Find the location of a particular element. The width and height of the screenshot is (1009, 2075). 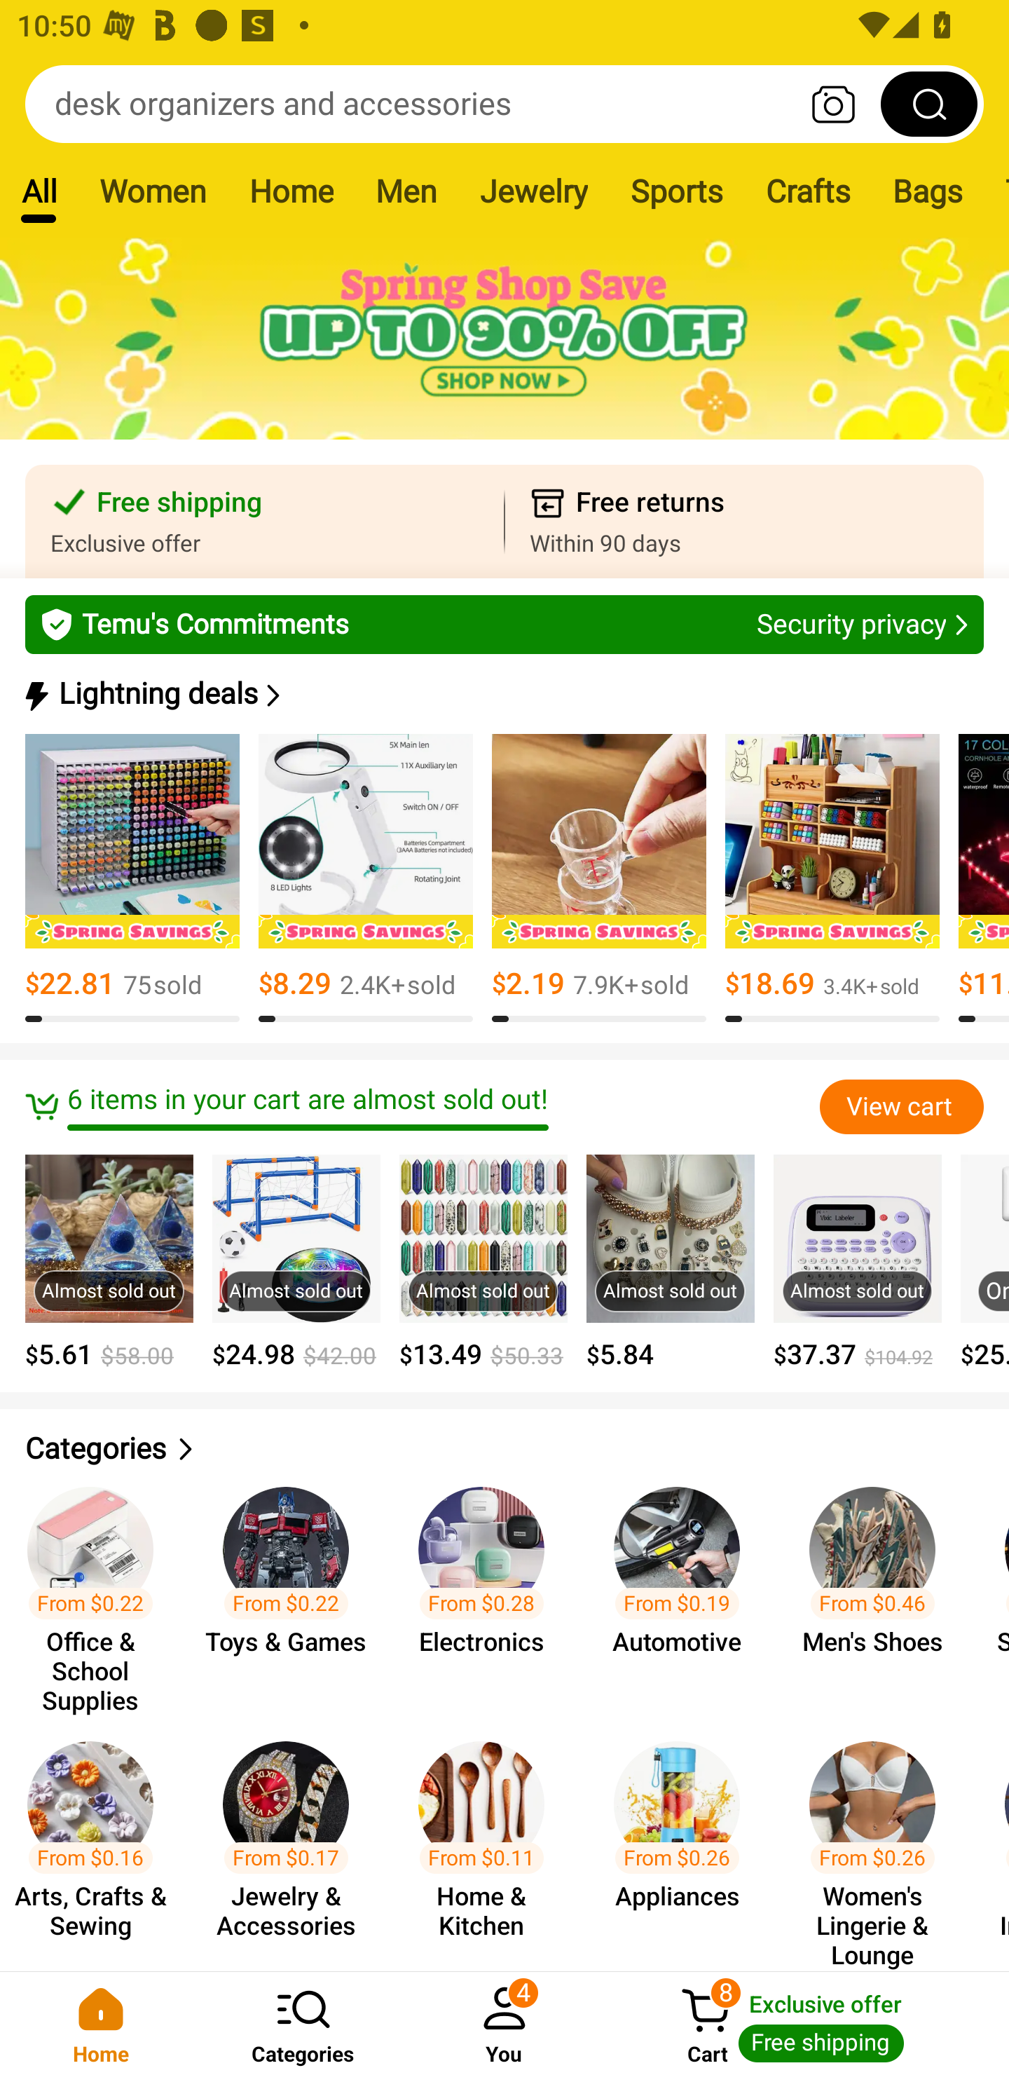

Lightning deals is located at coordinates (502, 694).